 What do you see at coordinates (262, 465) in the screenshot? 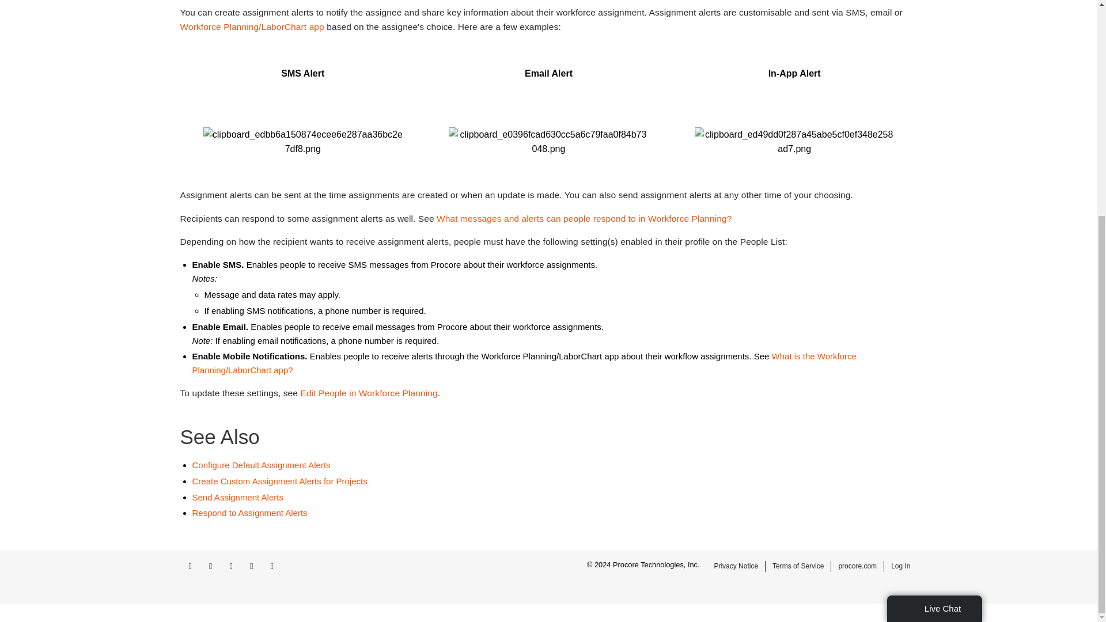
I see `Configure Default Assignment Alerts for Workforce Planning` at bounding box center [262, 465].